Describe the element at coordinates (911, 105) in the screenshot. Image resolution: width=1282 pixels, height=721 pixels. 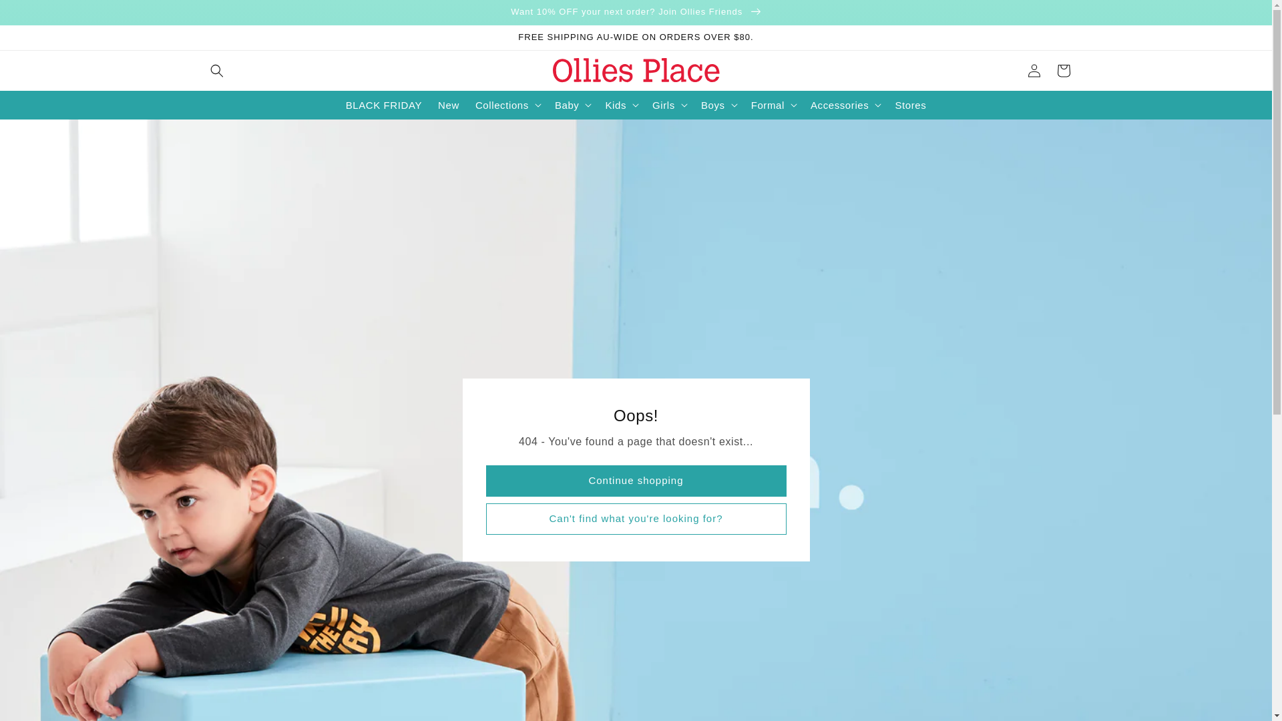
I see `Stores` at that location.